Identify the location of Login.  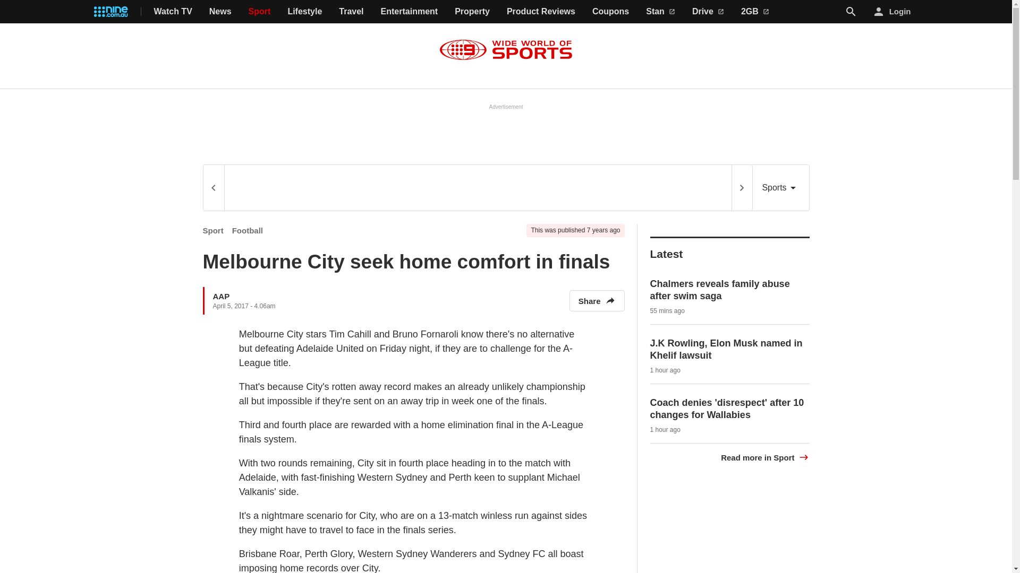
(892, 12).